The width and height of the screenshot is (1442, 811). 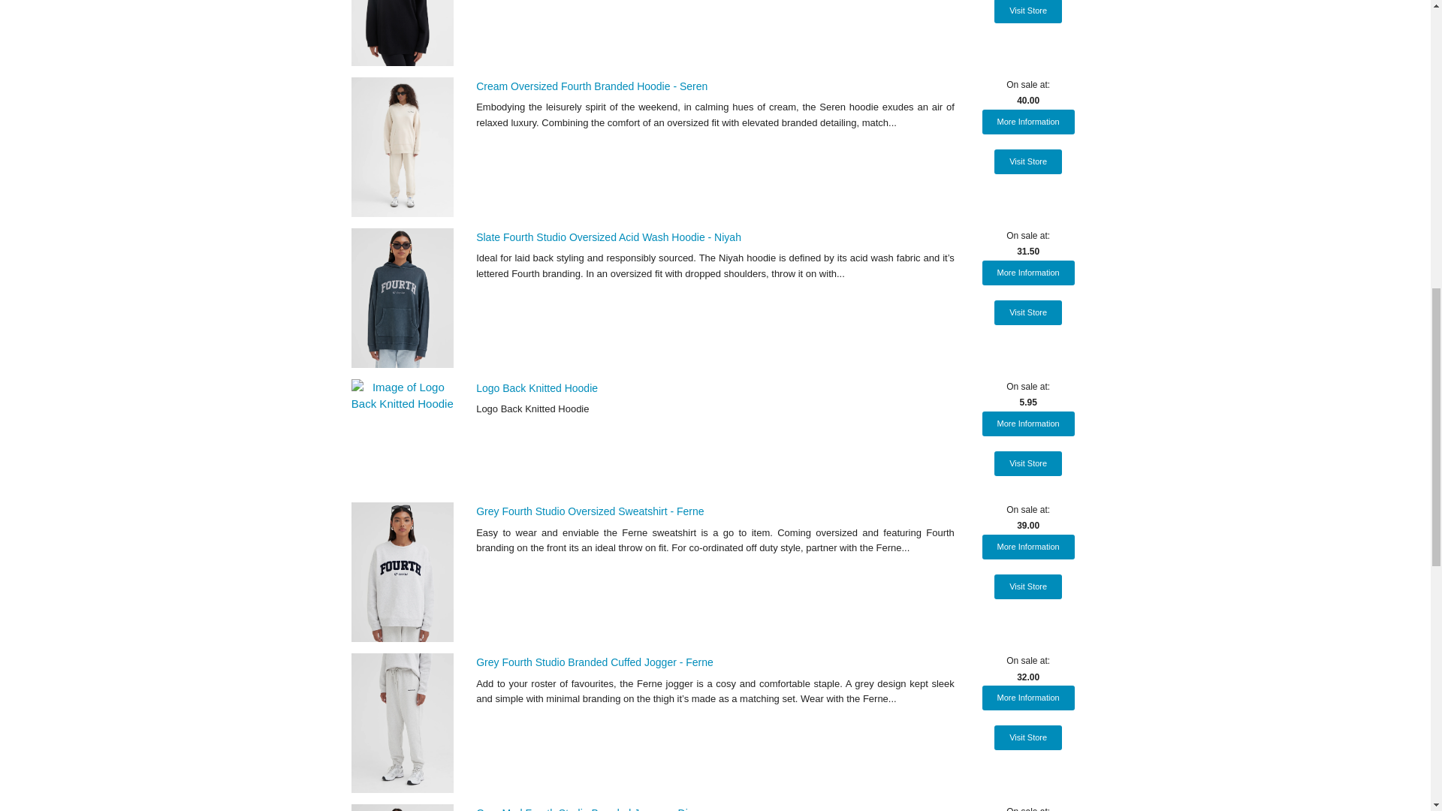 What do you see at coordinates (1027, 161) in the screenshot?
I see `Visit Store` at bounding box center [1027, 161].